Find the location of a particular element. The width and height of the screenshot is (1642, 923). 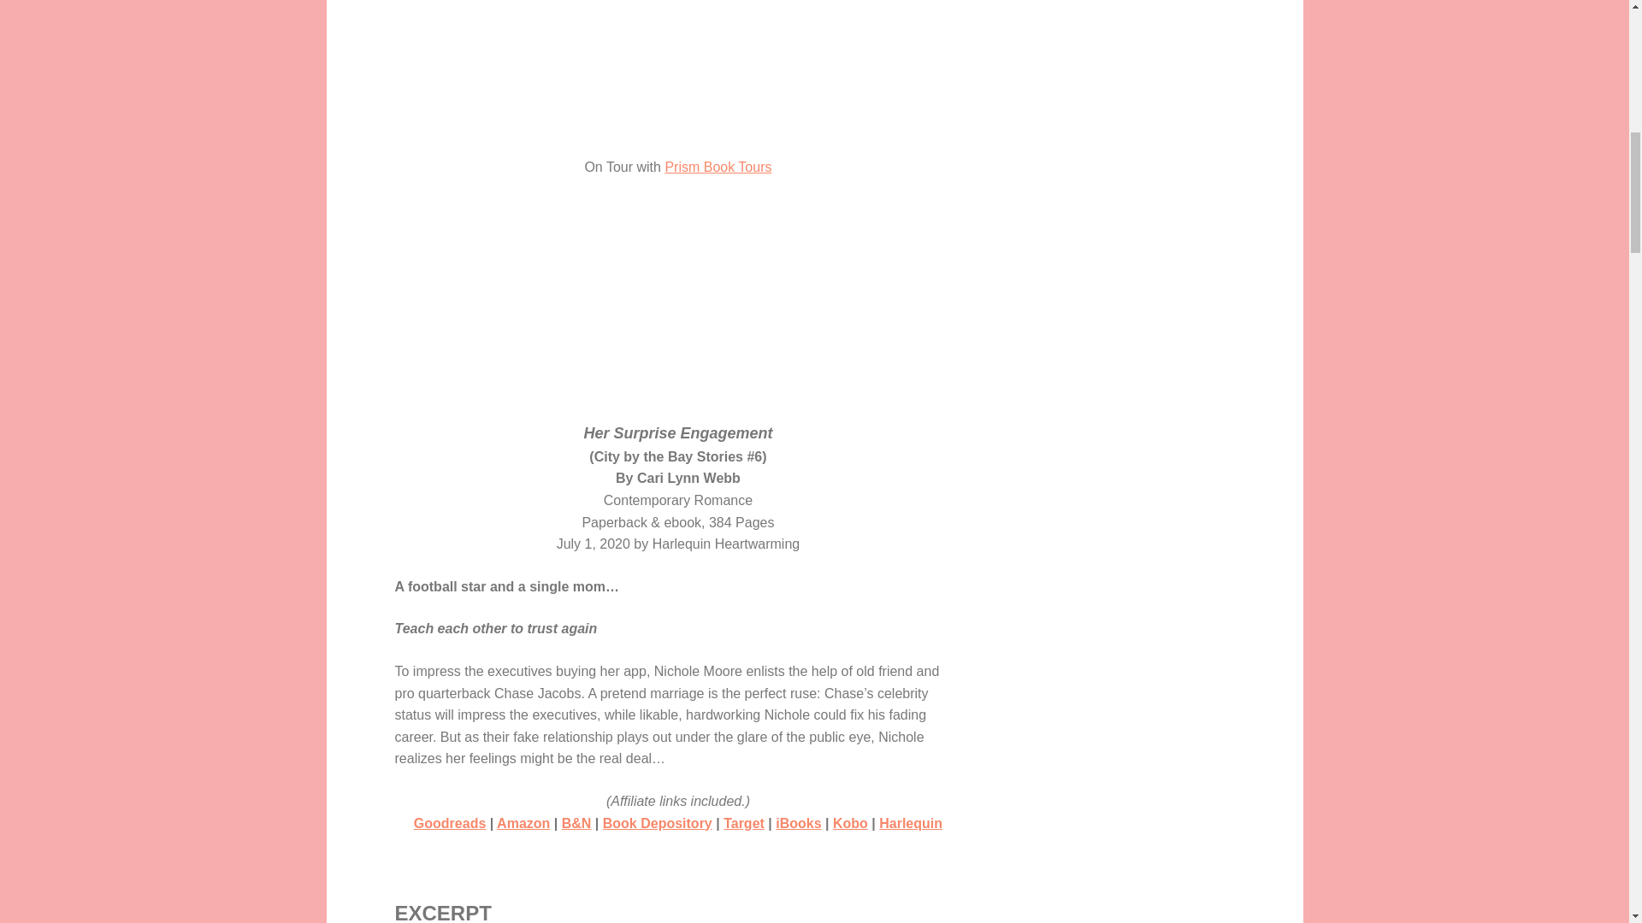

Amazon is located at coordinates (523, 823).